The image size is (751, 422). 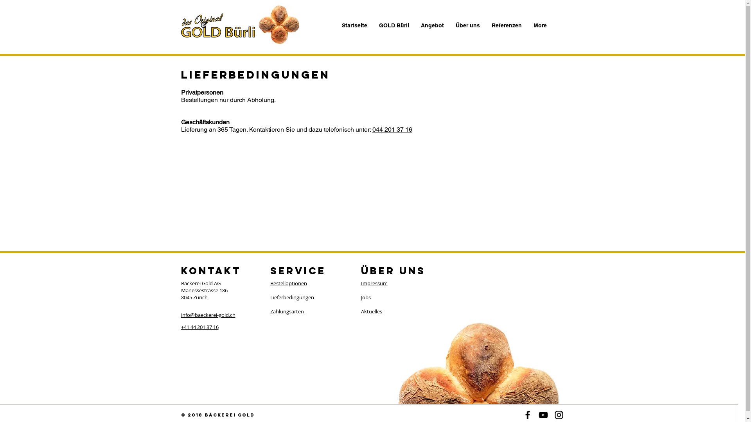 I want to click on +41 44 201 37 16, so click(x=199, y=327).